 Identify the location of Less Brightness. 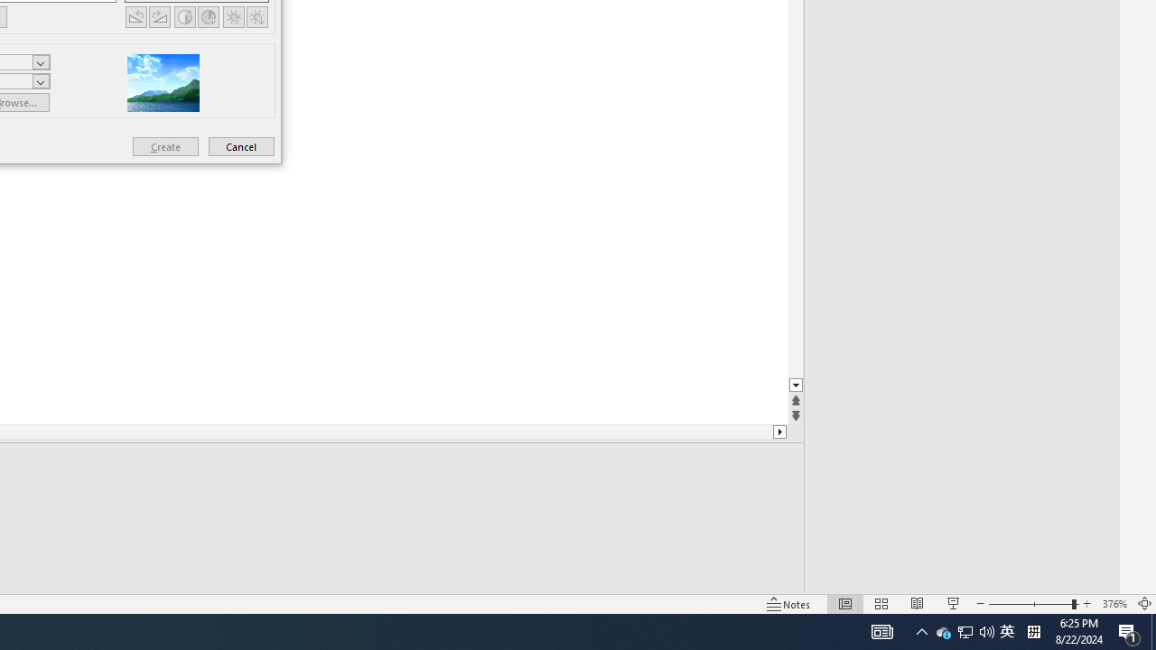
(256, 16).